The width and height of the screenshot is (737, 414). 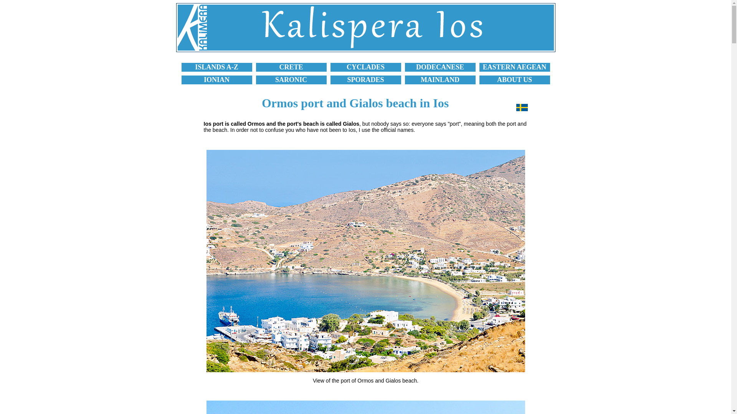 What do you see at coordinates (440, 80) in the screenshot?
I see `MAINLAND` at bounding box center [440, 80].